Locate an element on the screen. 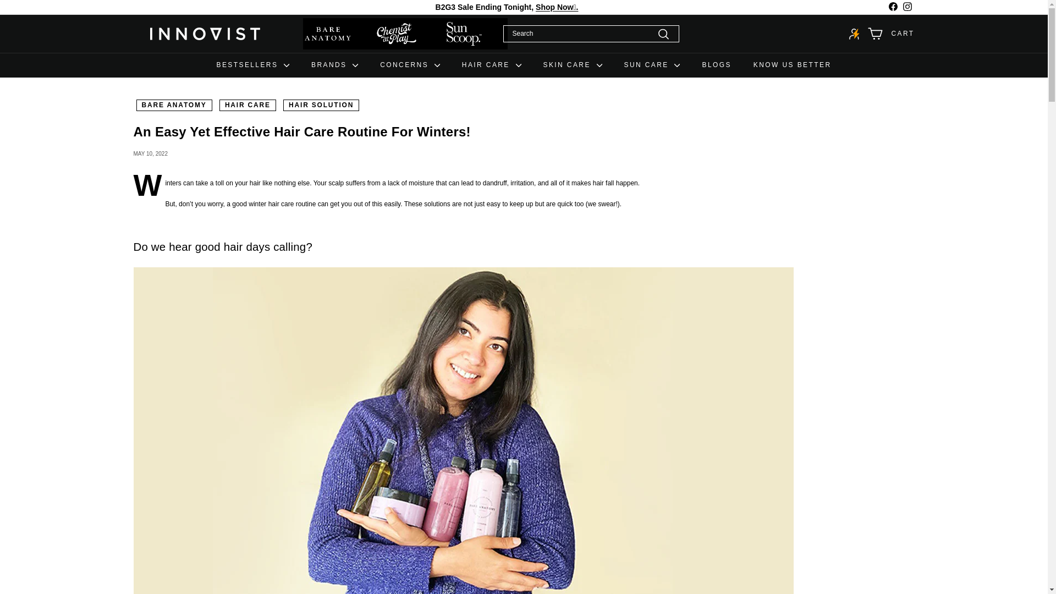 This screenshot has width=1056, height=594. Innovist on Facebook is located at coordinates (892, 7).